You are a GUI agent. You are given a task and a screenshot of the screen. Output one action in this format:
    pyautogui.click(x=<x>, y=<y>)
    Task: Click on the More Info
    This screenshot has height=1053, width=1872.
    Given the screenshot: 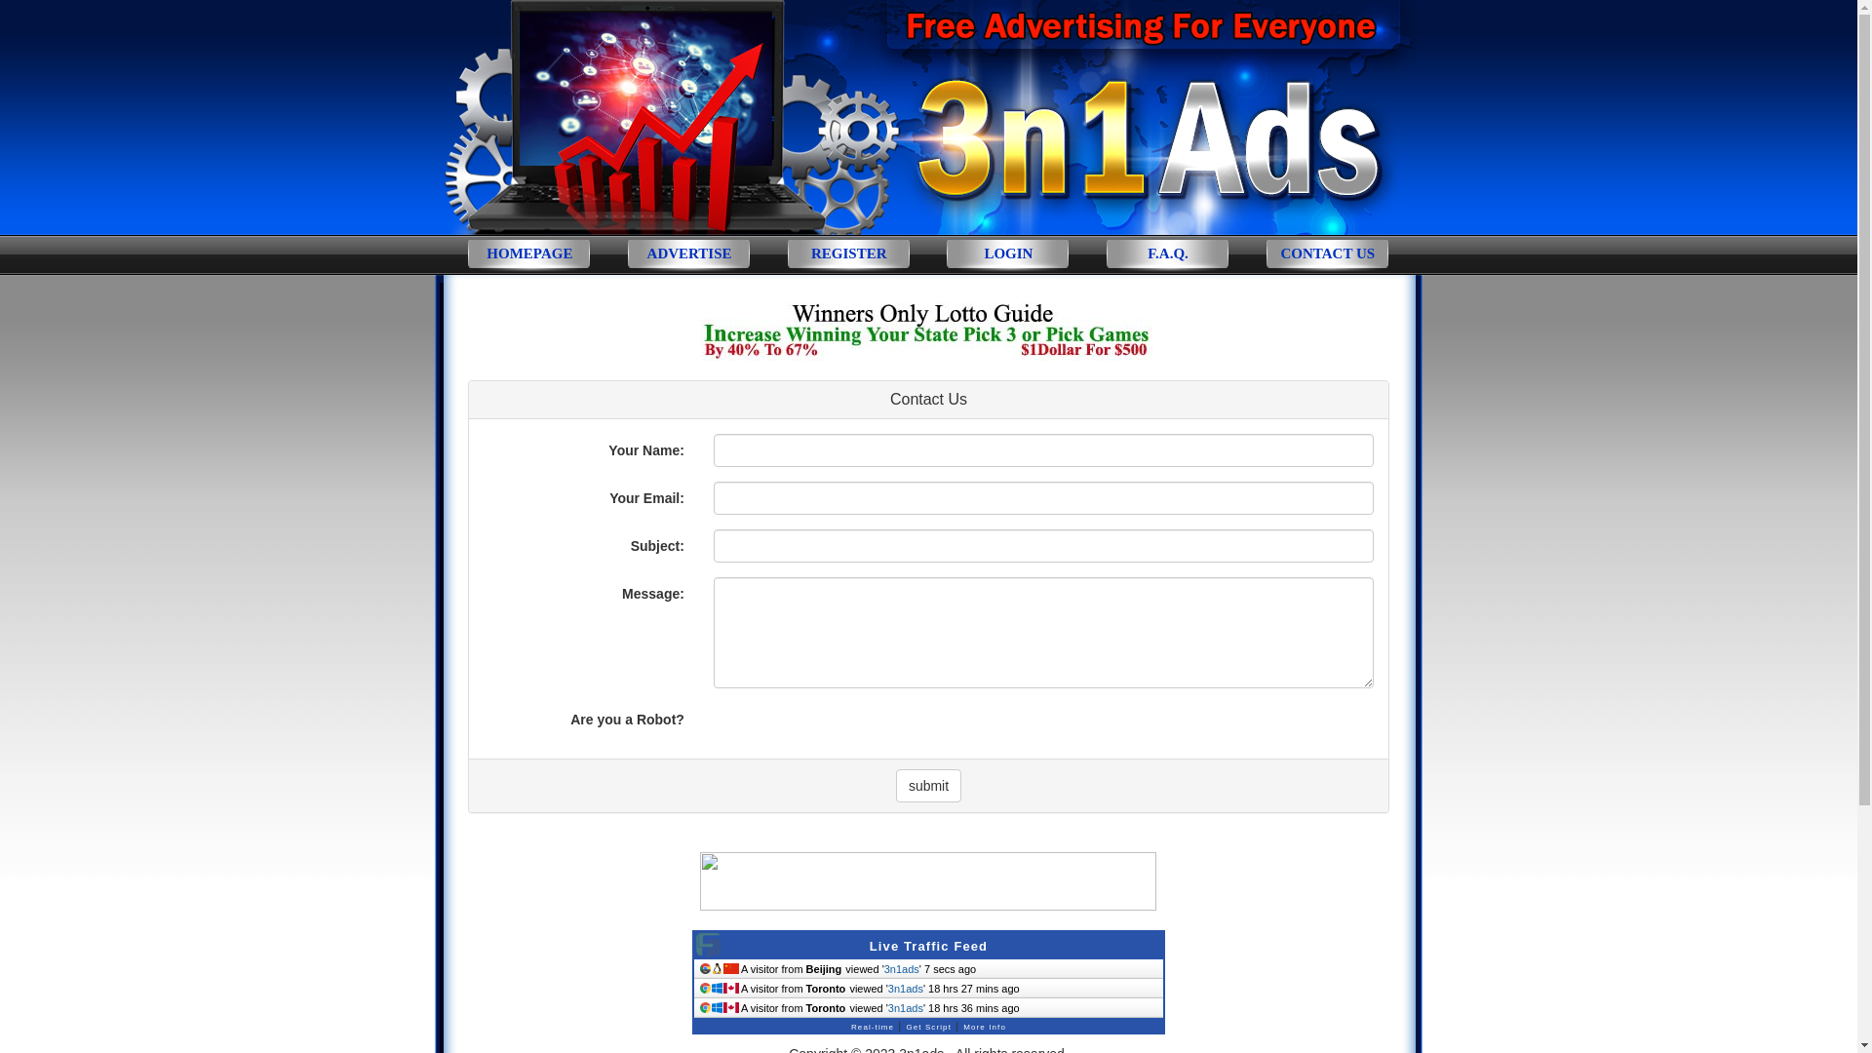 What is the action you would take?
    pyautogui.click(x=985, y=1024)
    